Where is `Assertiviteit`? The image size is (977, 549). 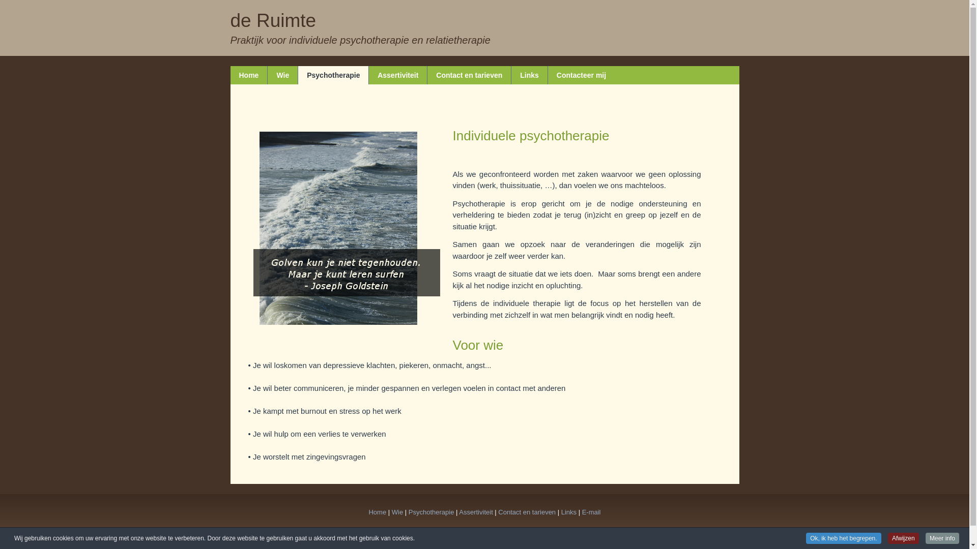 Assertiviteit is located at coordinates (398, 75).